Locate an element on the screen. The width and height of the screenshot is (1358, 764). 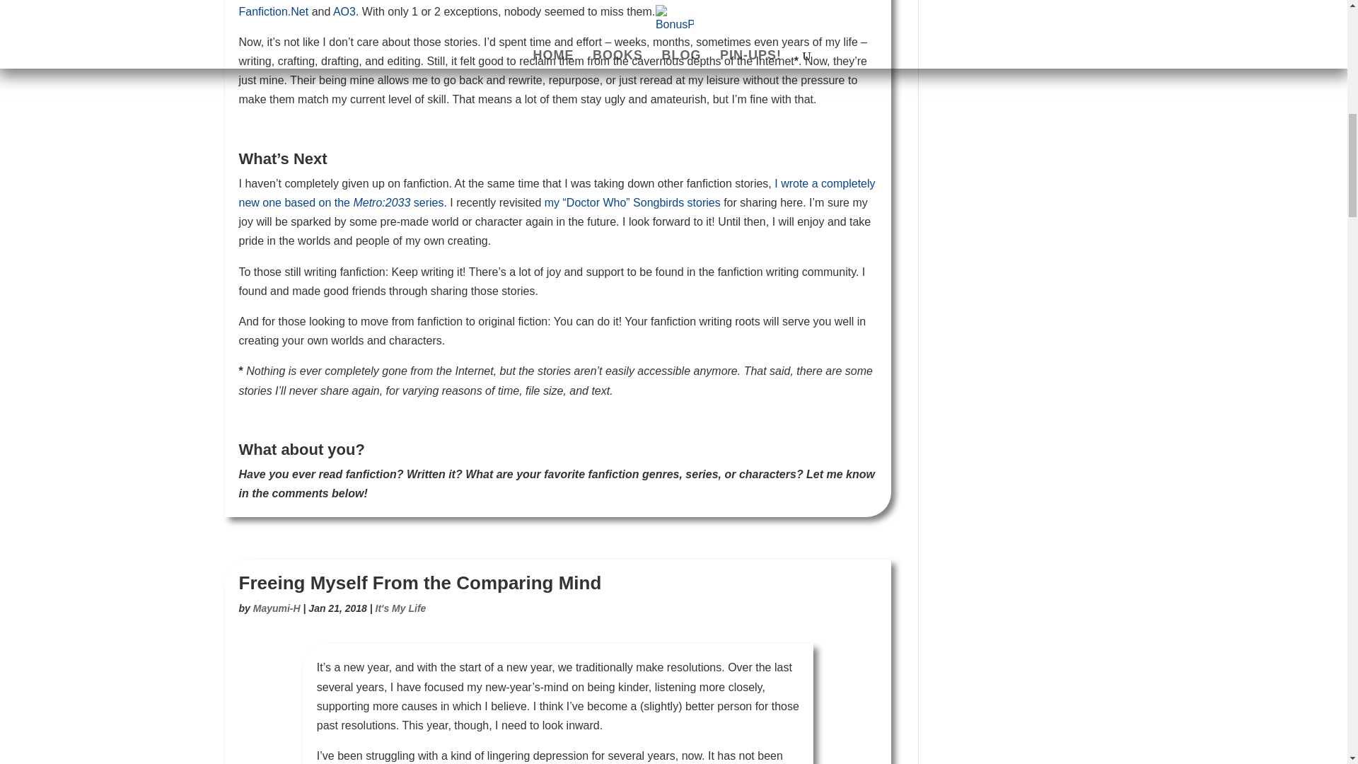
I wrote a completely new one based on the Metro:2033 series is located at coordinates (557, 192).